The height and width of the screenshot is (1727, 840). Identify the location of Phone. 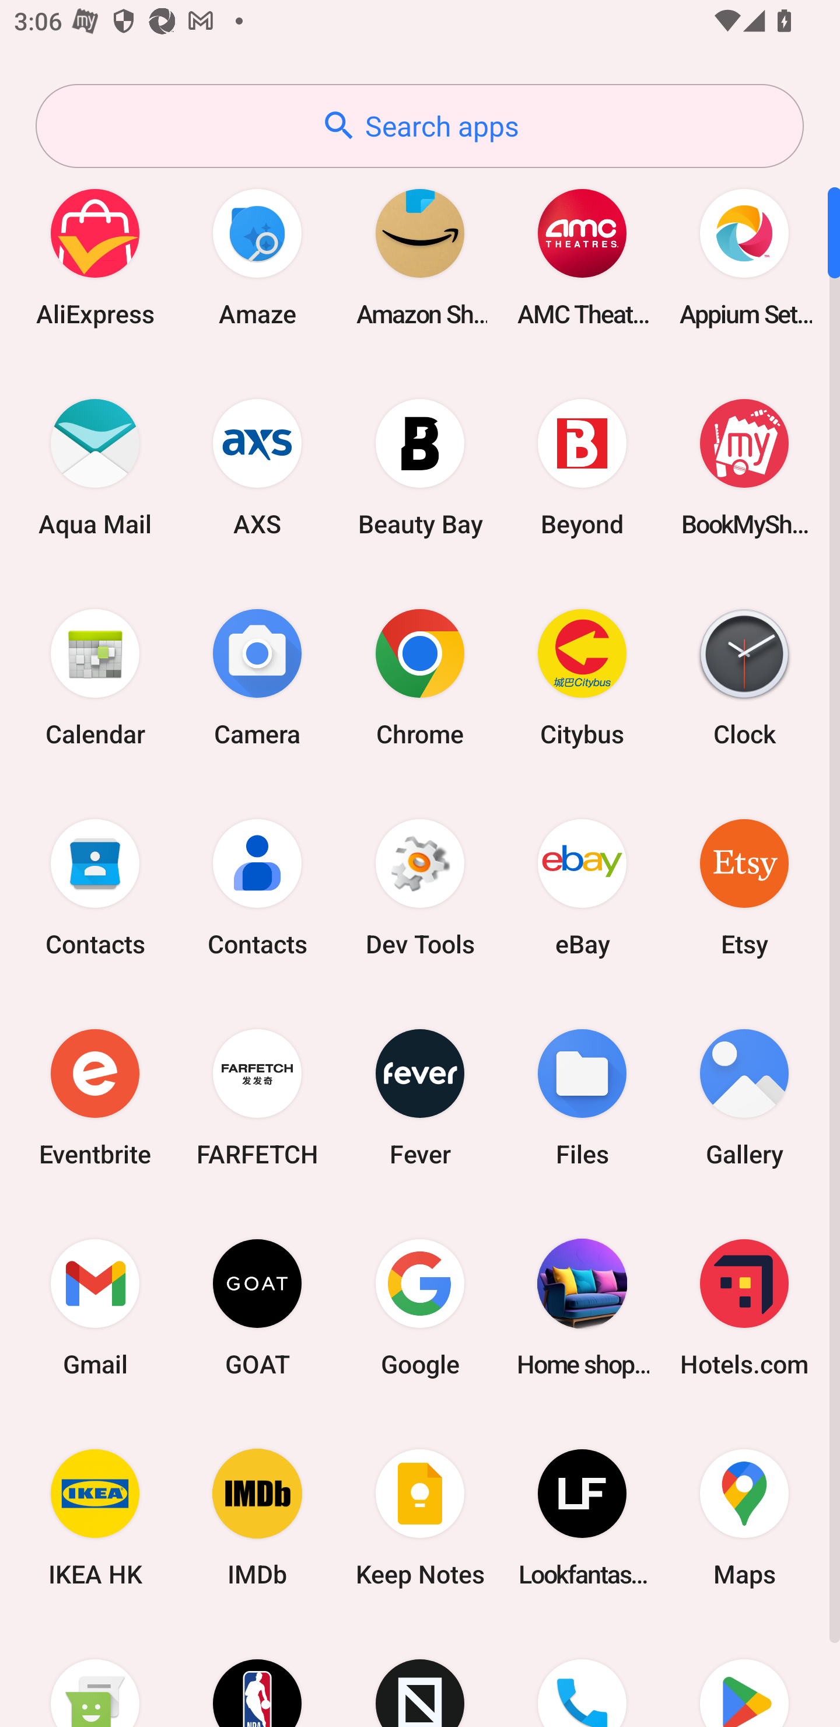
(582, 1675).